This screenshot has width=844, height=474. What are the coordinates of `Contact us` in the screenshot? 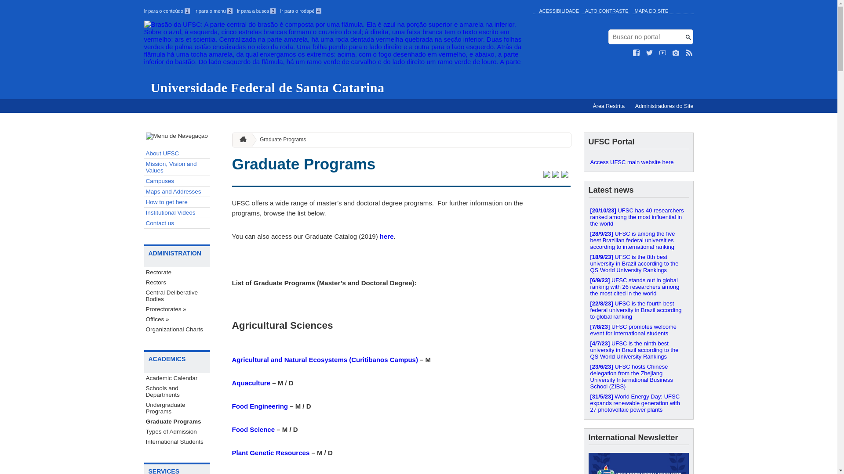 It's located at (177, 223).